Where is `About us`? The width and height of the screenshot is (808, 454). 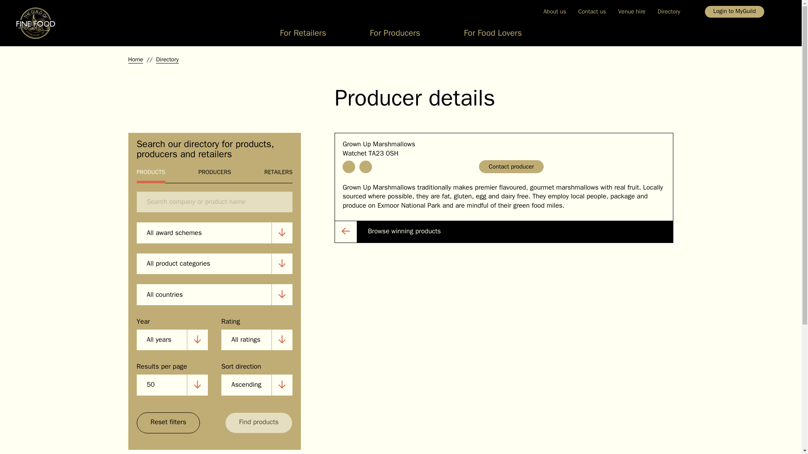 About us is located at coordinates (555, 11).